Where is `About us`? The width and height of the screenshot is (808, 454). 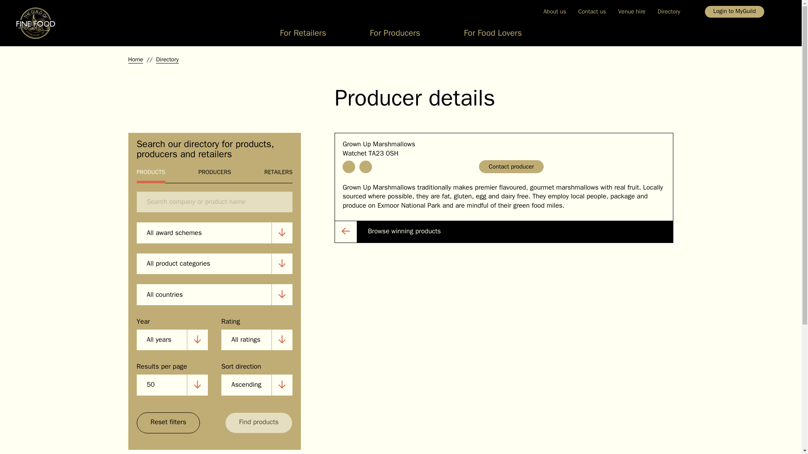 About us is located at coordinates (555, 11).